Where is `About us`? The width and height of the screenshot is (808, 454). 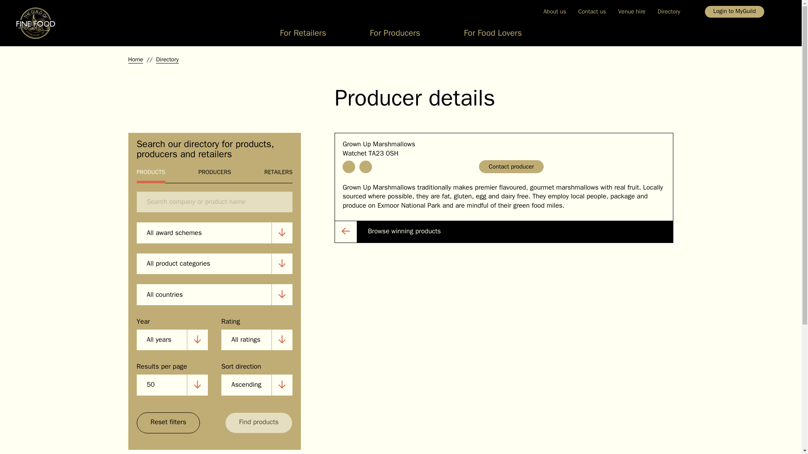 About us is located at coordinates (555, 11).